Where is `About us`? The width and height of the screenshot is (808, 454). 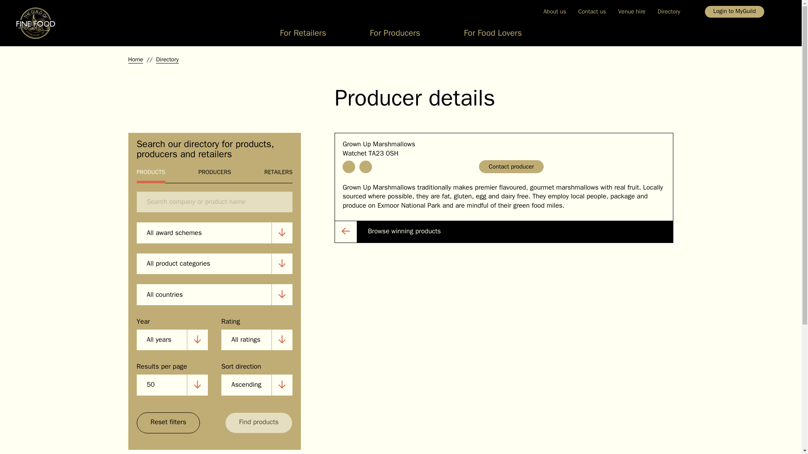 About us is located at coordinates (555, 11).